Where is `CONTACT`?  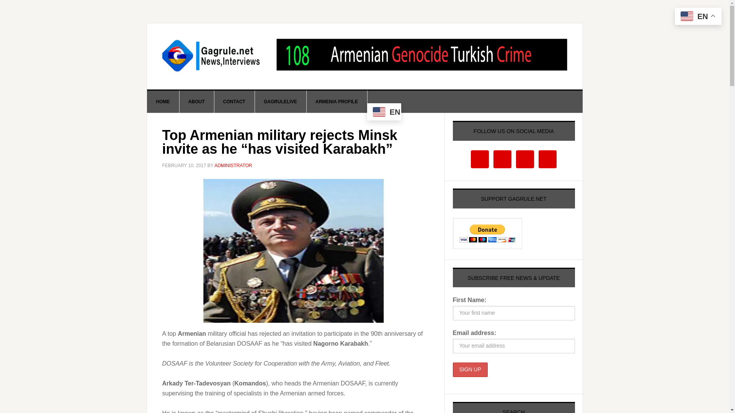
CONTACT is located at coordinates (234, 101).